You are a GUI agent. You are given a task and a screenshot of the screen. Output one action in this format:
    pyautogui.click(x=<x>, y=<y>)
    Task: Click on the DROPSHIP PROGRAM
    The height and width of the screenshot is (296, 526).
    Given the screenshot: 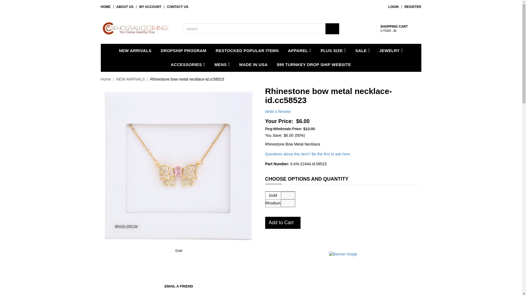 What is the action you would take?
    pyautogui.click(x=184, y=51)
    